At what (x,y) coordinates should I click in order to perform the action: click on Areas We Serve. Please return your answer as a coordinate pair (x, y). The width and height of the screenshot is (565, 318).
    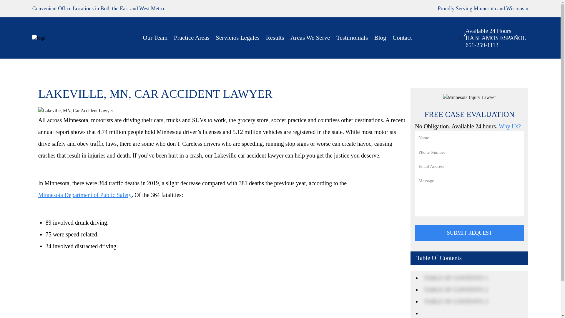
    Looking at the image, I should click on (310, 38).